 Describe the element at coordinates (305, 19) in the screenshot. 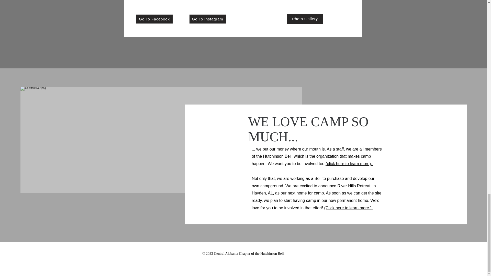

I see `Photo Gallery` at that location.